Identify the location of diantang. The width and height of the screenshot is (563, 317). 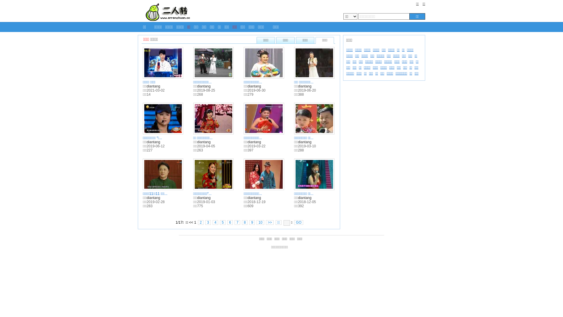
(204, 198).